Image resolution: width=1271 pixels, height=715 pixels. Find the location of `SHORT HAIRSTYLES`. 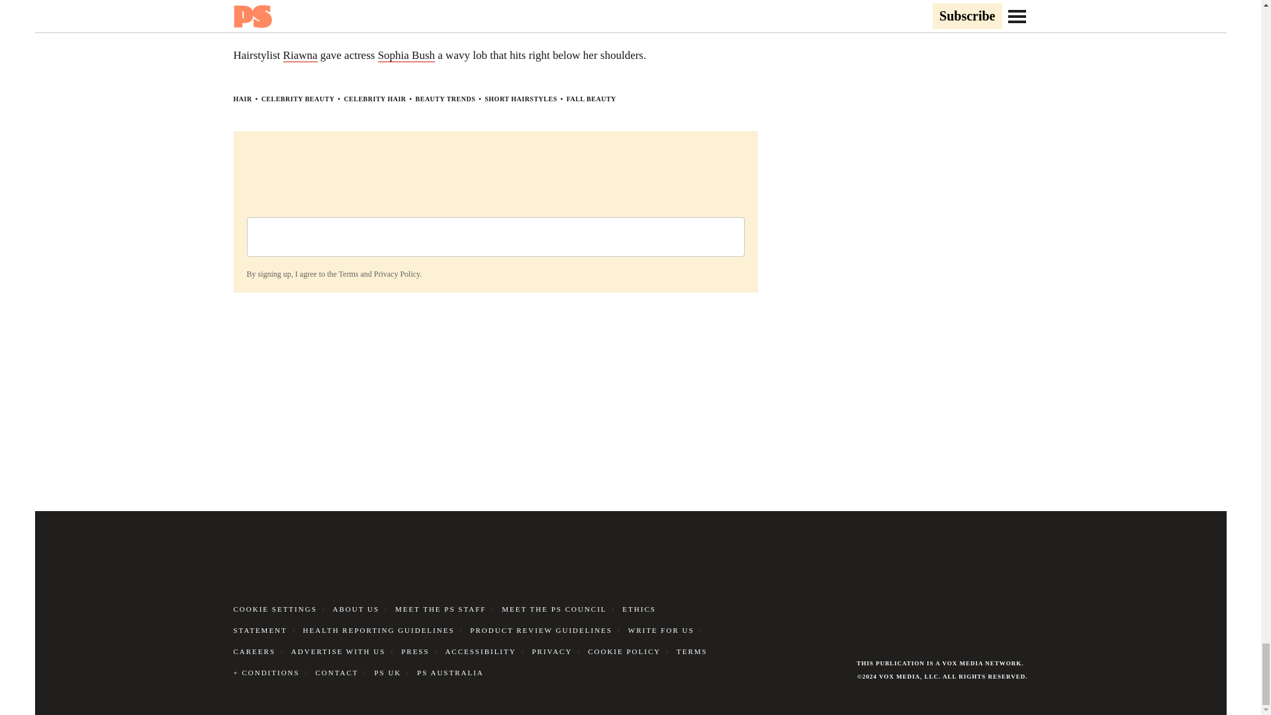

SHORT HAIRSTYLES is located at coordinates (520, 99).